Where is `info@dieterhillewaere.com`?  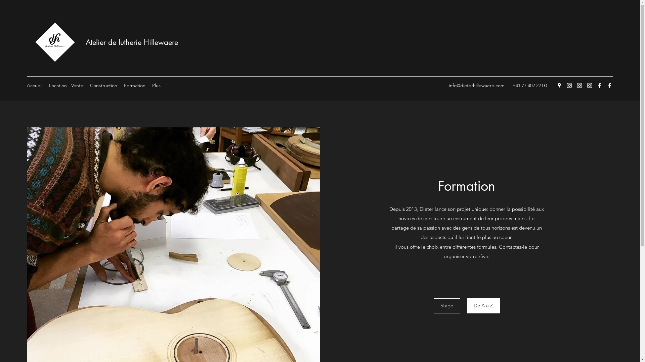 info@dieterhillewaere.com is located at coordinates (477, 85).